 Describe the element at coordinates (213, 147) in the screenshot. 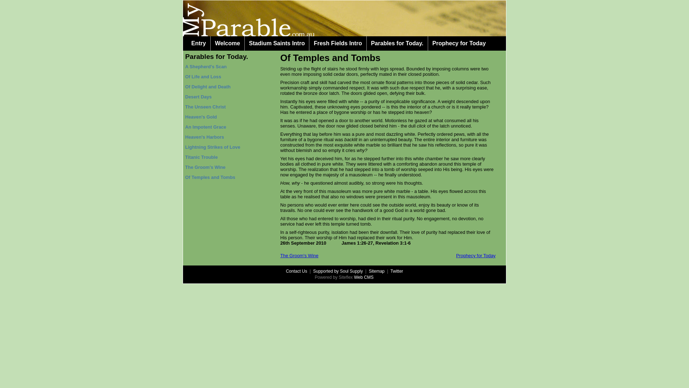

I see `Lightning Strikes of Love` at that location.